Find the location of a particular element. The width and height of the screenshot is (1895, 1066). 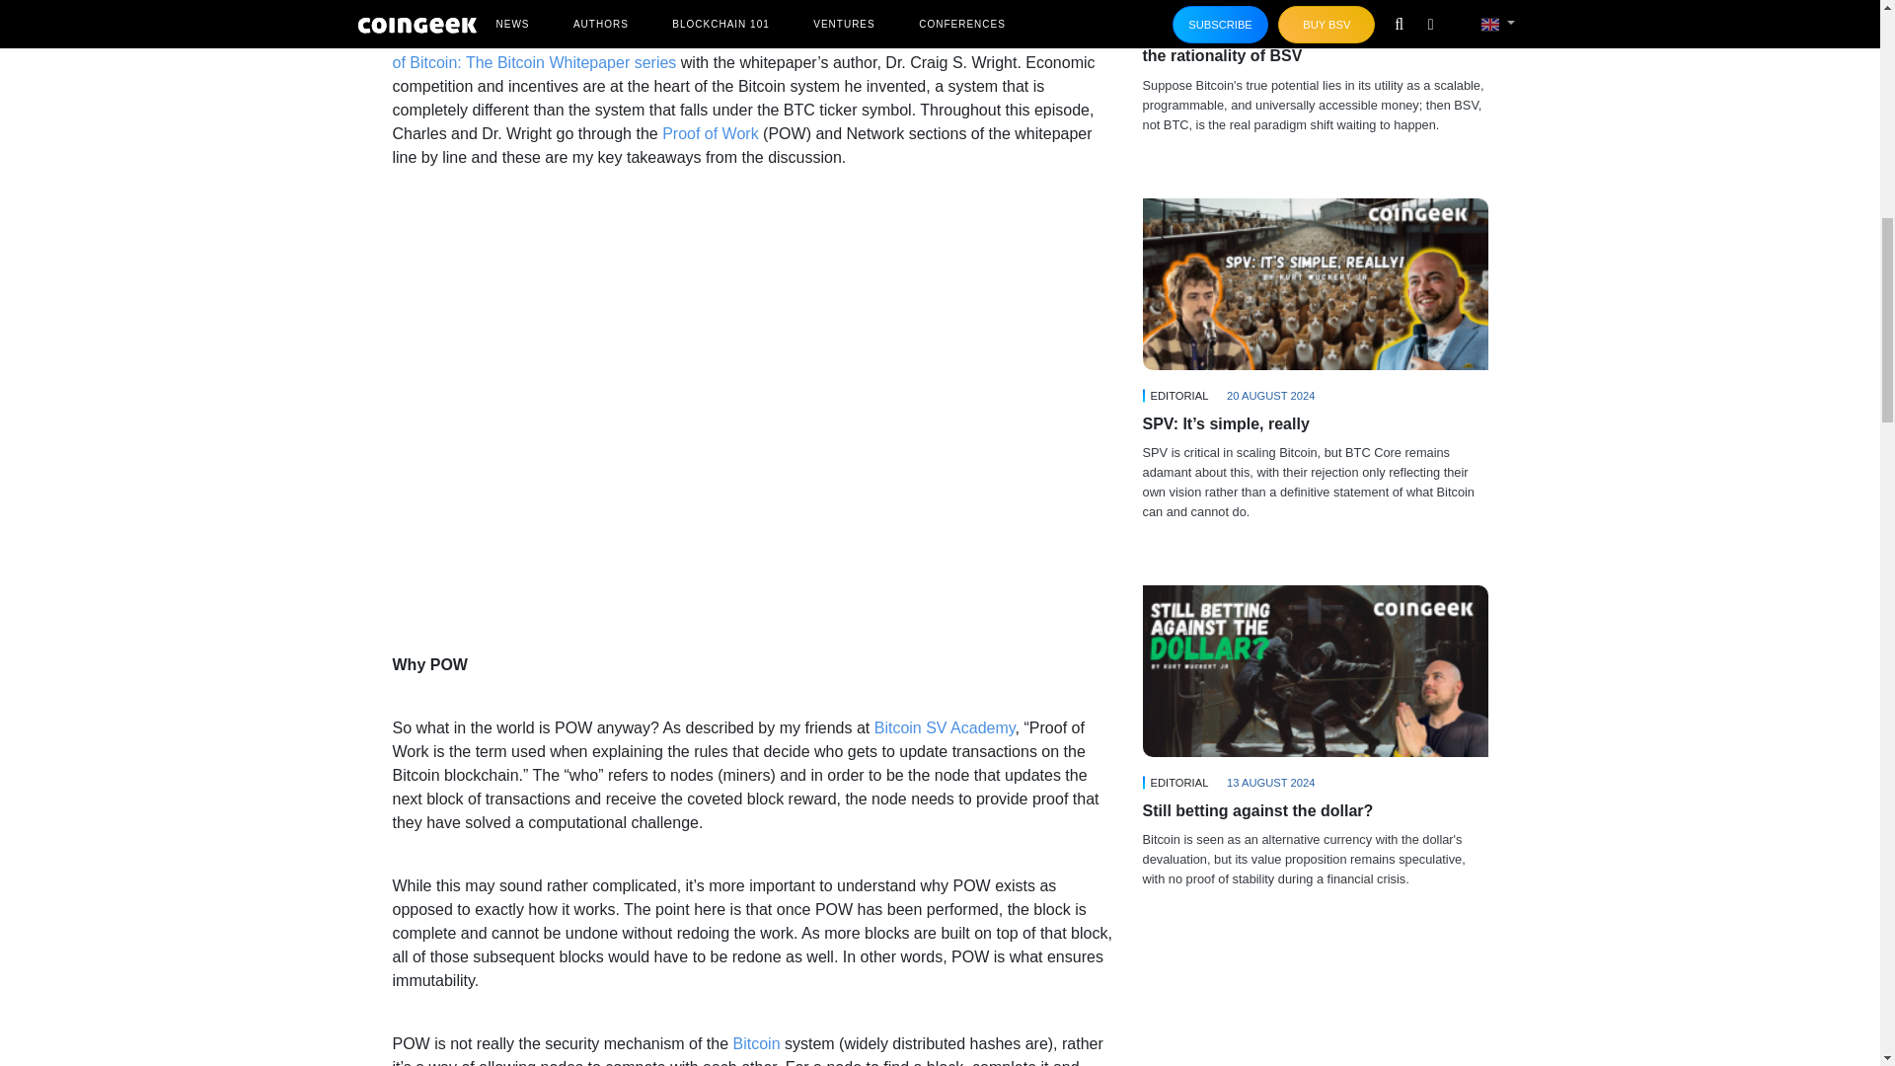

Bitcoin SV Academy is located at coordinates (945, 728).